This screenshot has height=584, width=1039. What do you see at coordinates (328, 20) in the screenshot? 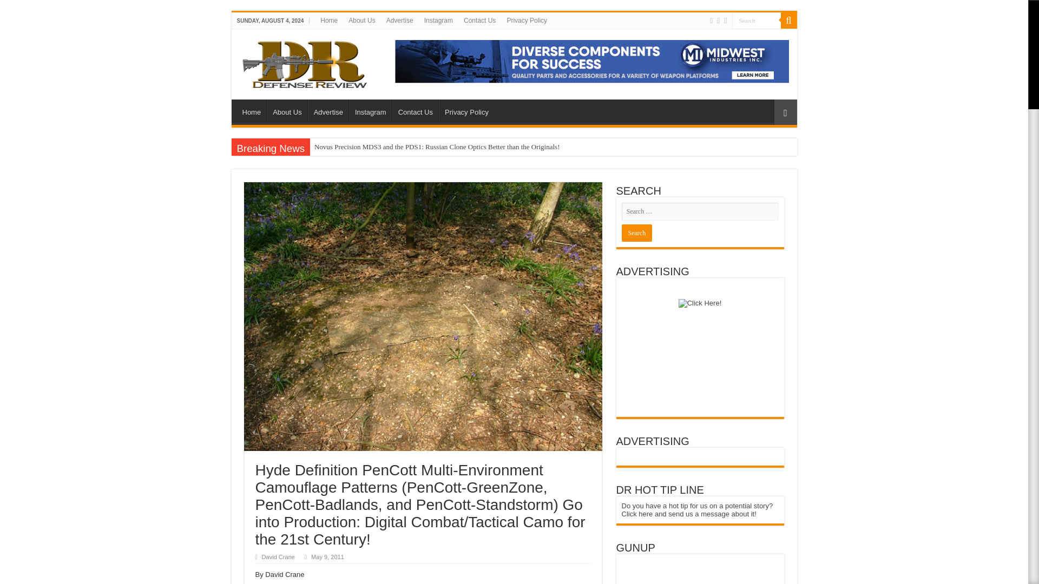
I see `Home` at bounding box center [328, 20].